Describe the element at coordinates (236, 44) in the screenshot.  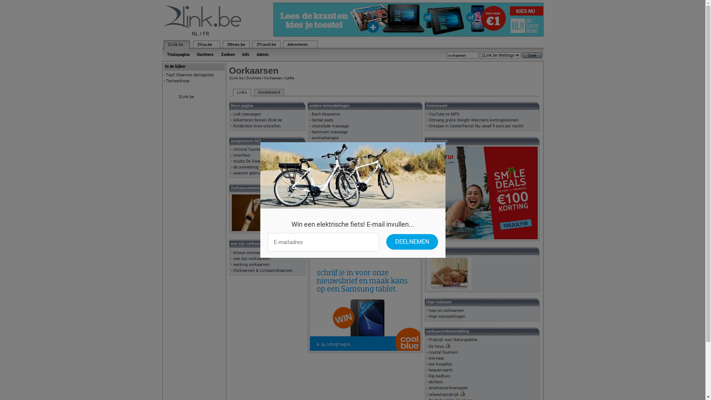
I see `2News.be` at that location.